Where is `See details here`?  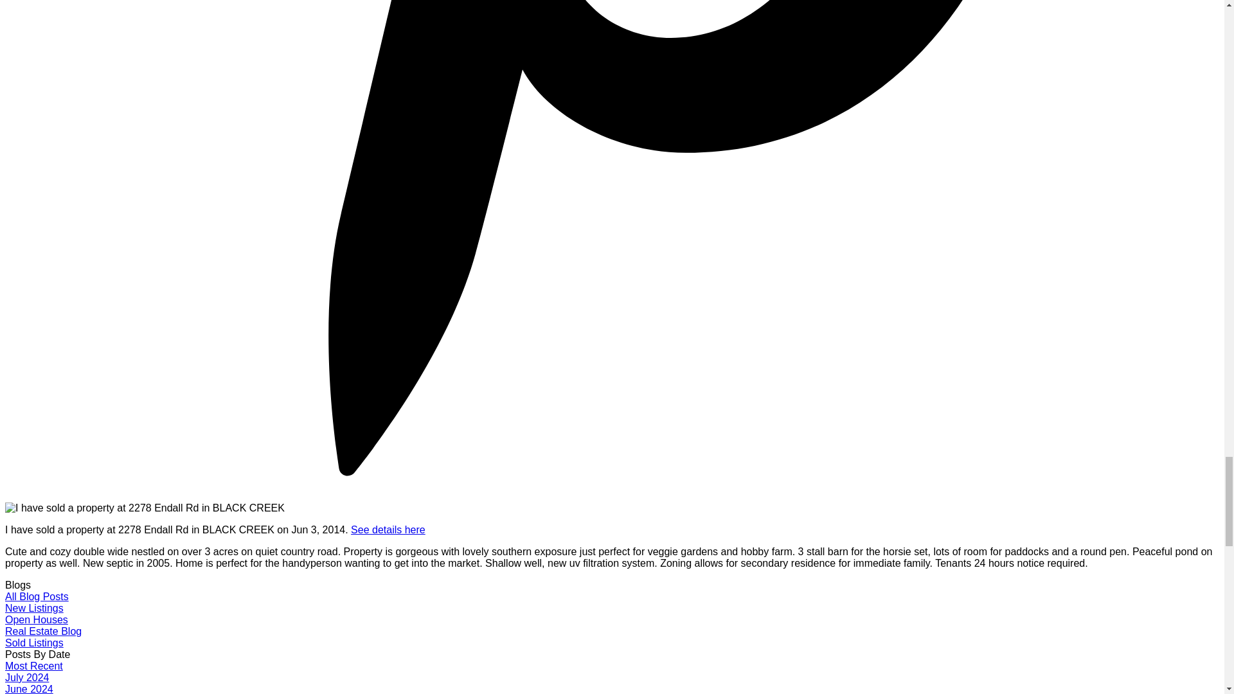 See details here is located at coordinates (388, 529).